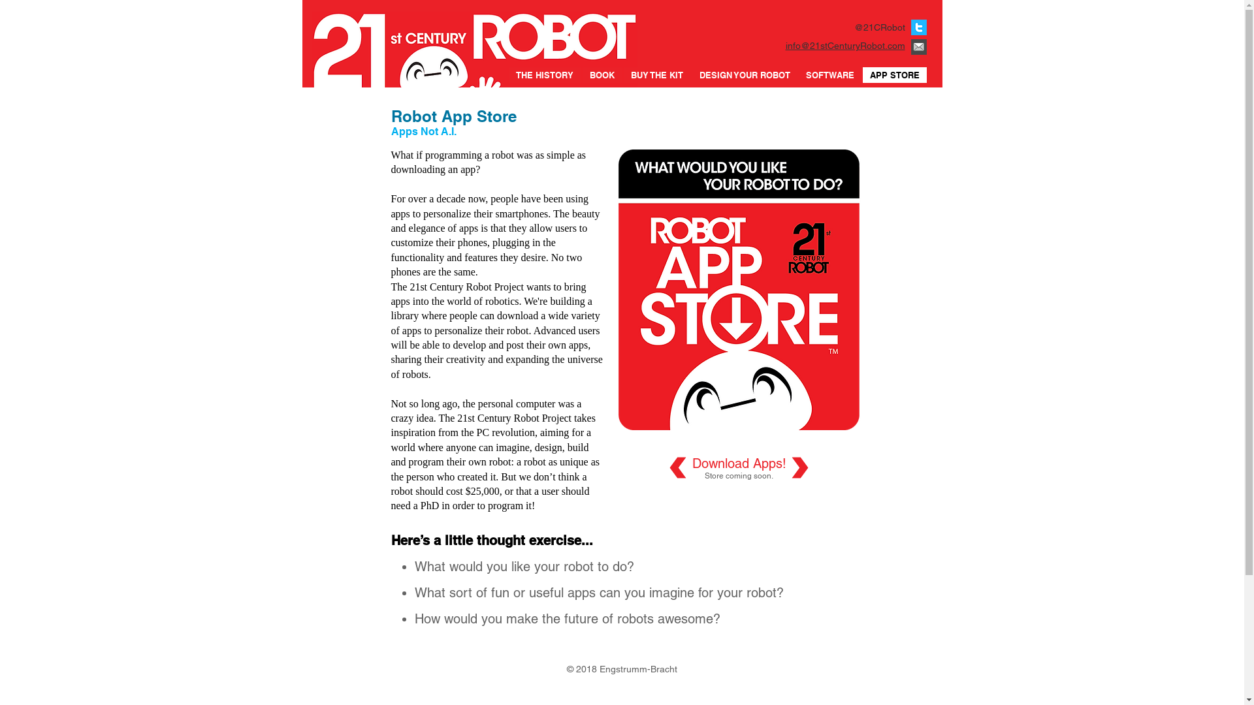 The image size is (1254, 705). I want to click on info@21stCenturyRobot.com, so click(845, 46).